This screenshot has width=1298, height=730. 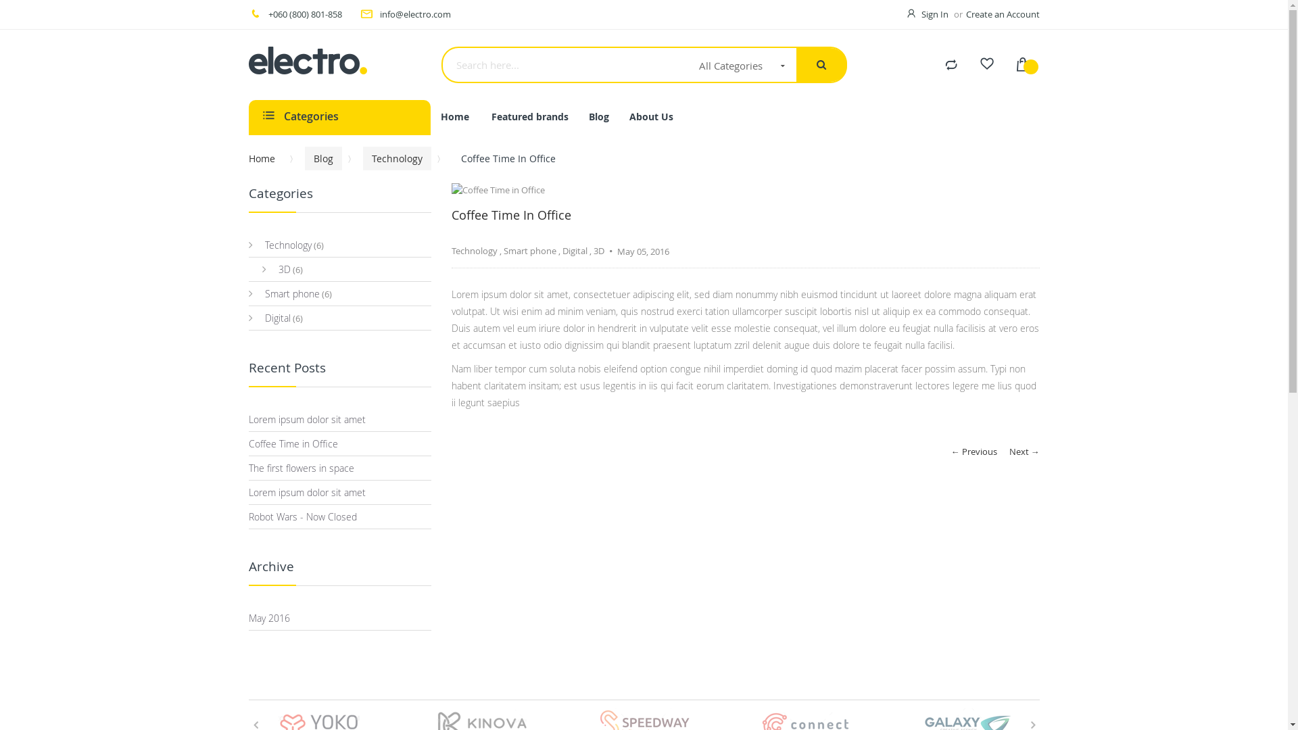 What do you see at coordinates (307, 419) in the screenshot?
I see `Lorem ipsum dolor sit amet` at bounding box center [307, 419].